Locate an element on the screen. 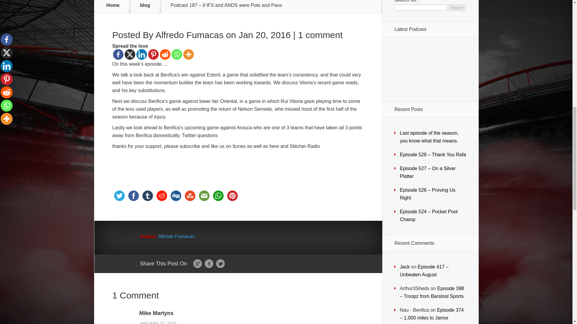 This screenshot has height=324, width=577. twitter is located at coordinates (119, 196).